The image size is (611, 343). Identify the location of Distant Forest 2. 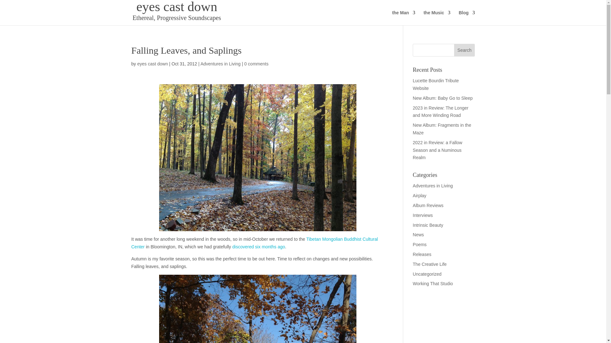
(257, 309).